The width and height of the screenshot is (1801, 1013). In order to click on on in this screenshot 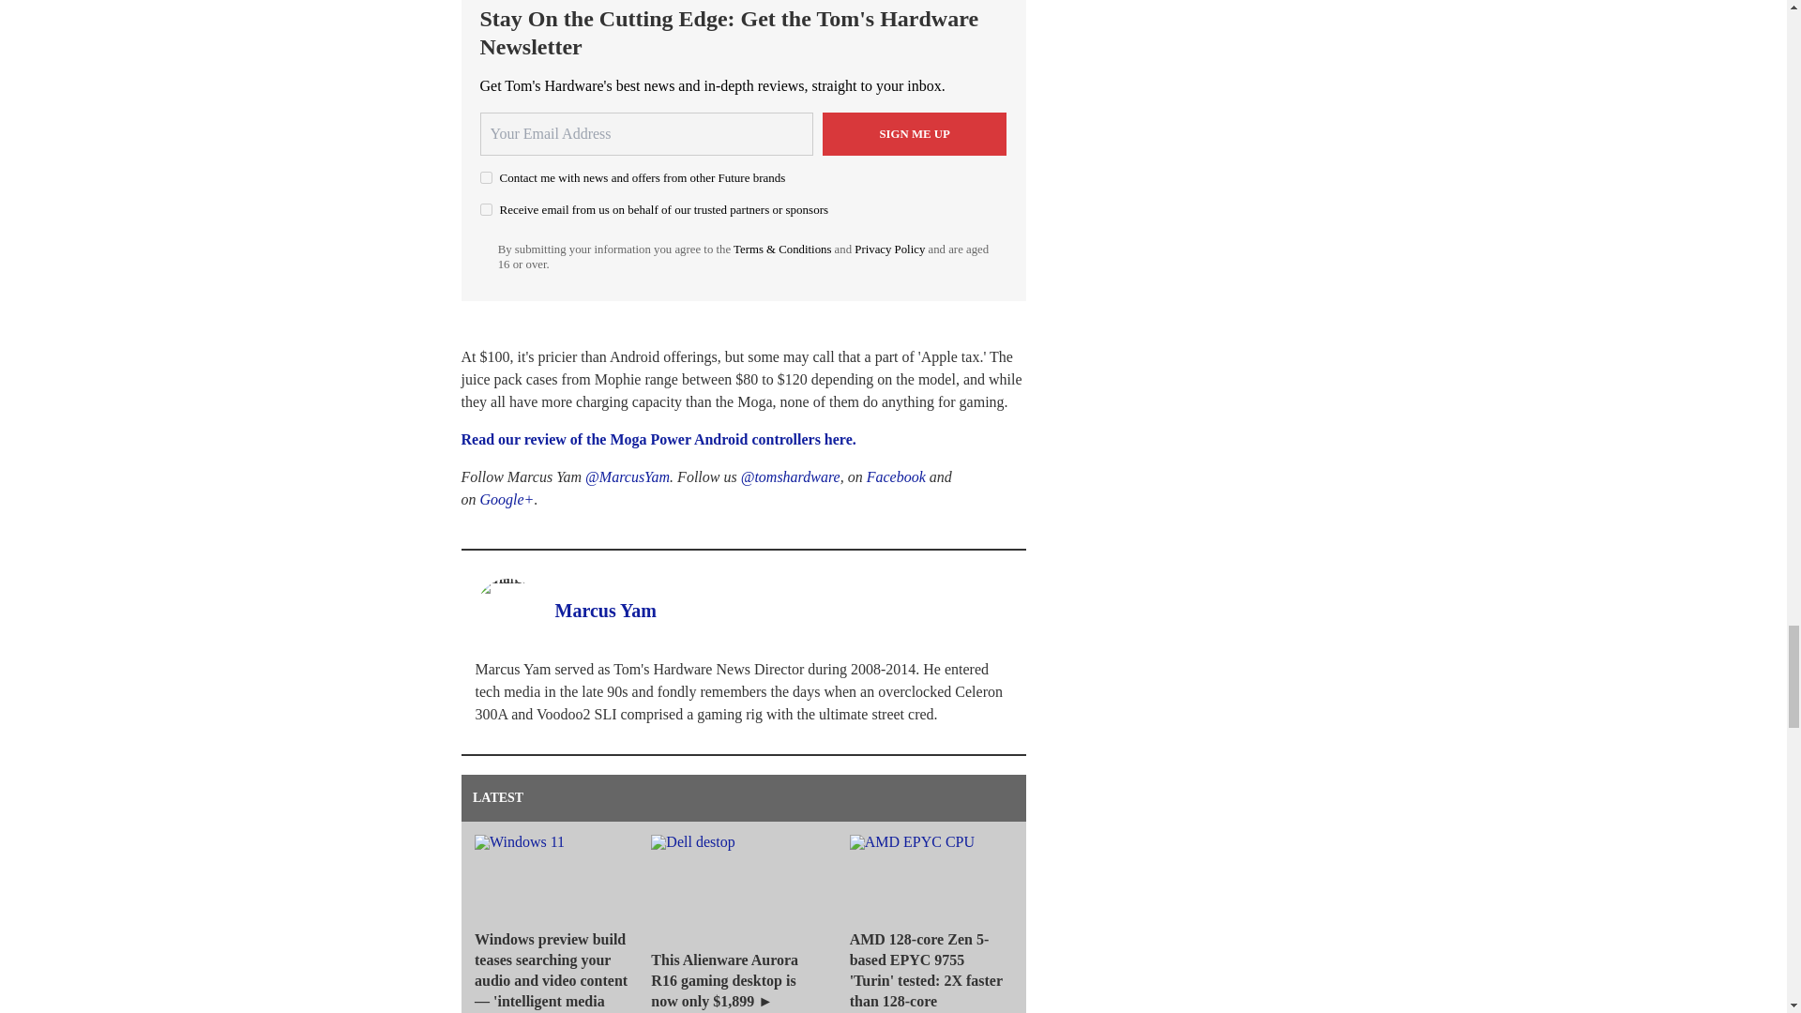, I will do `click(486, 176)`.